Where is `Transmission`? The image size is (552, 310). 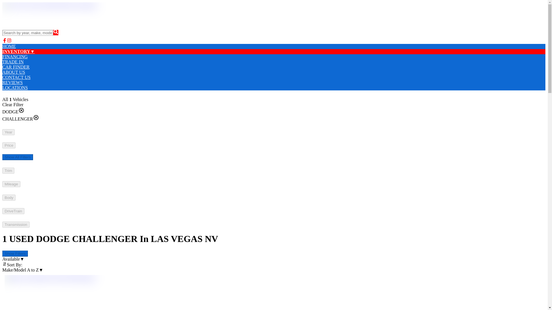
Transmission is located at coordinates (16, 224).